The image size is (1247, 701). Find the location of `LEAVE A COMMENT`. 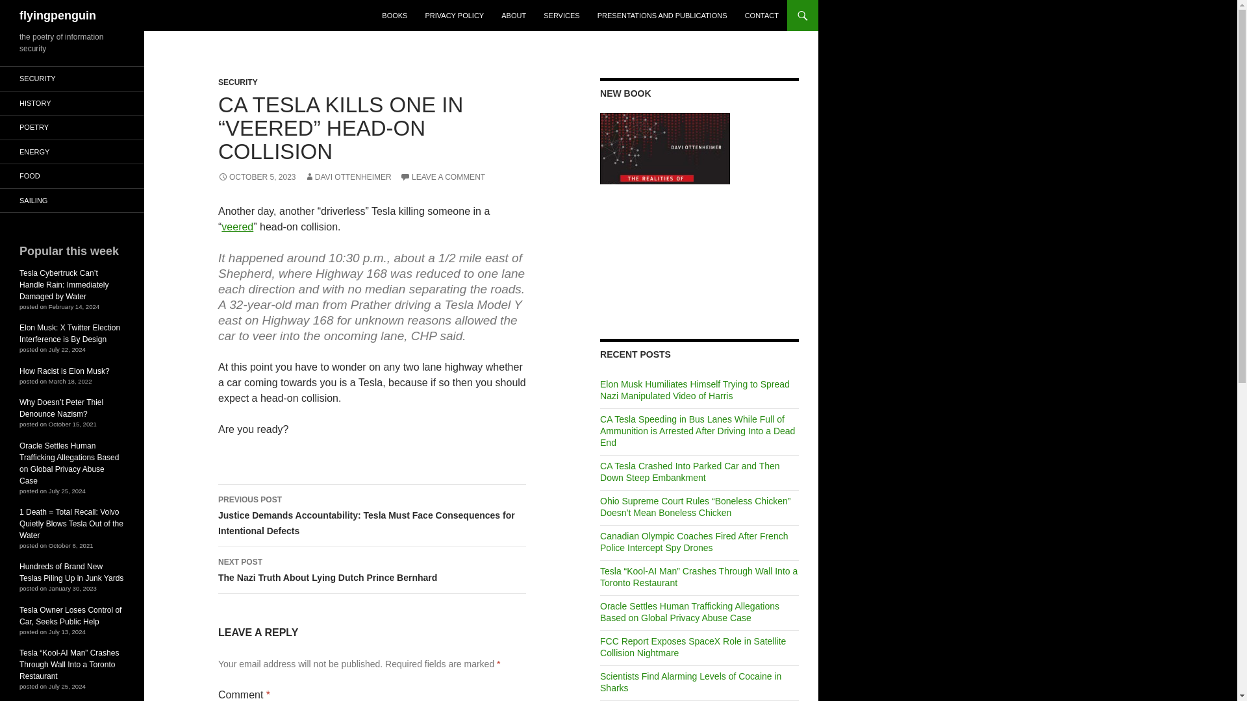

LEAVE A COMMENT is located at coordinates (442, 177).